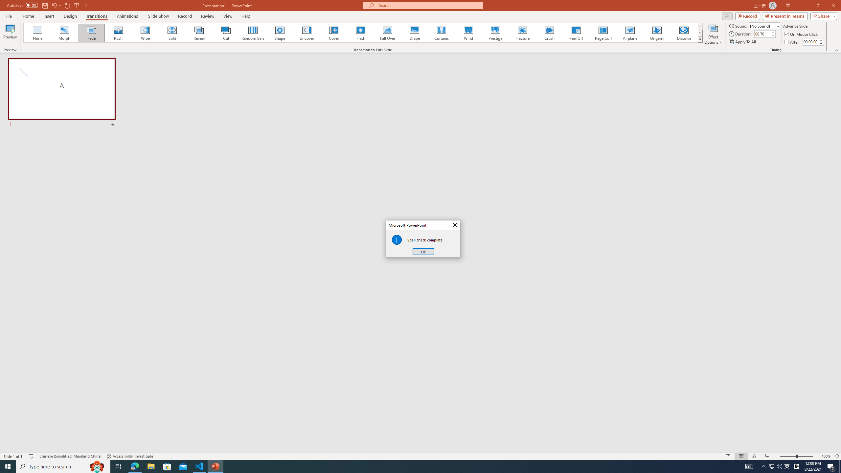 The width and height of the screenshot is (841, 473). Describe the element at coordinates (118, 33) in the screenshot. I see `Push` at that location.